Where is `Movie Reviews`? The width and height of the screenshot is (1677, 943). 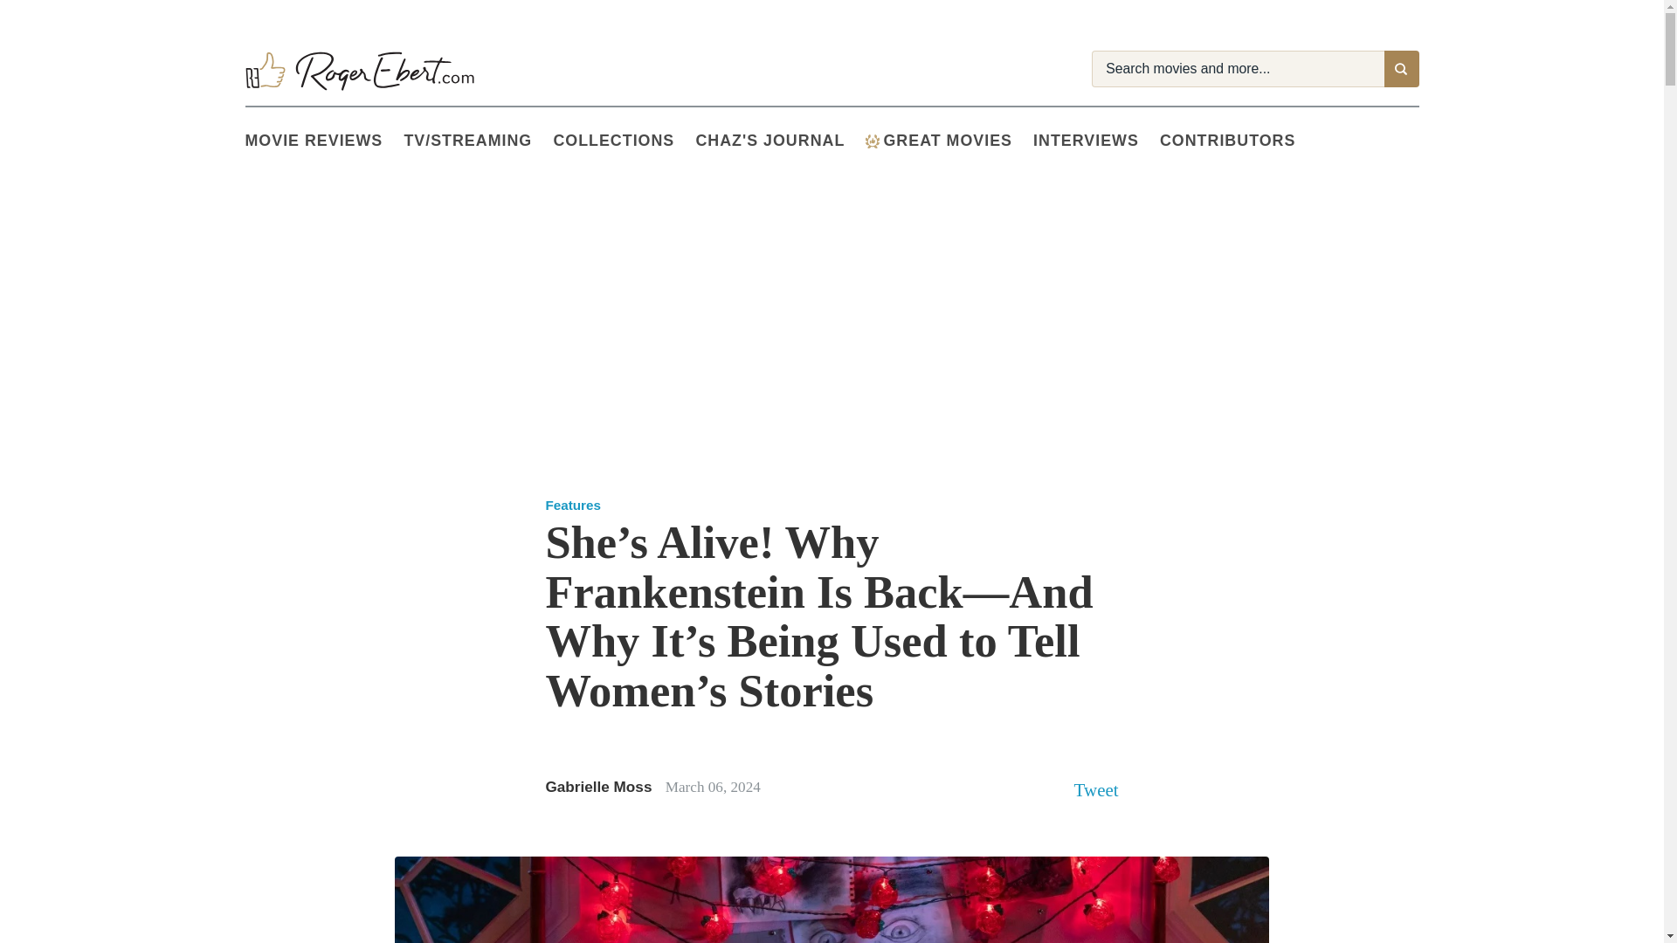
Movie Reviews is located at coordinates (324, 141).